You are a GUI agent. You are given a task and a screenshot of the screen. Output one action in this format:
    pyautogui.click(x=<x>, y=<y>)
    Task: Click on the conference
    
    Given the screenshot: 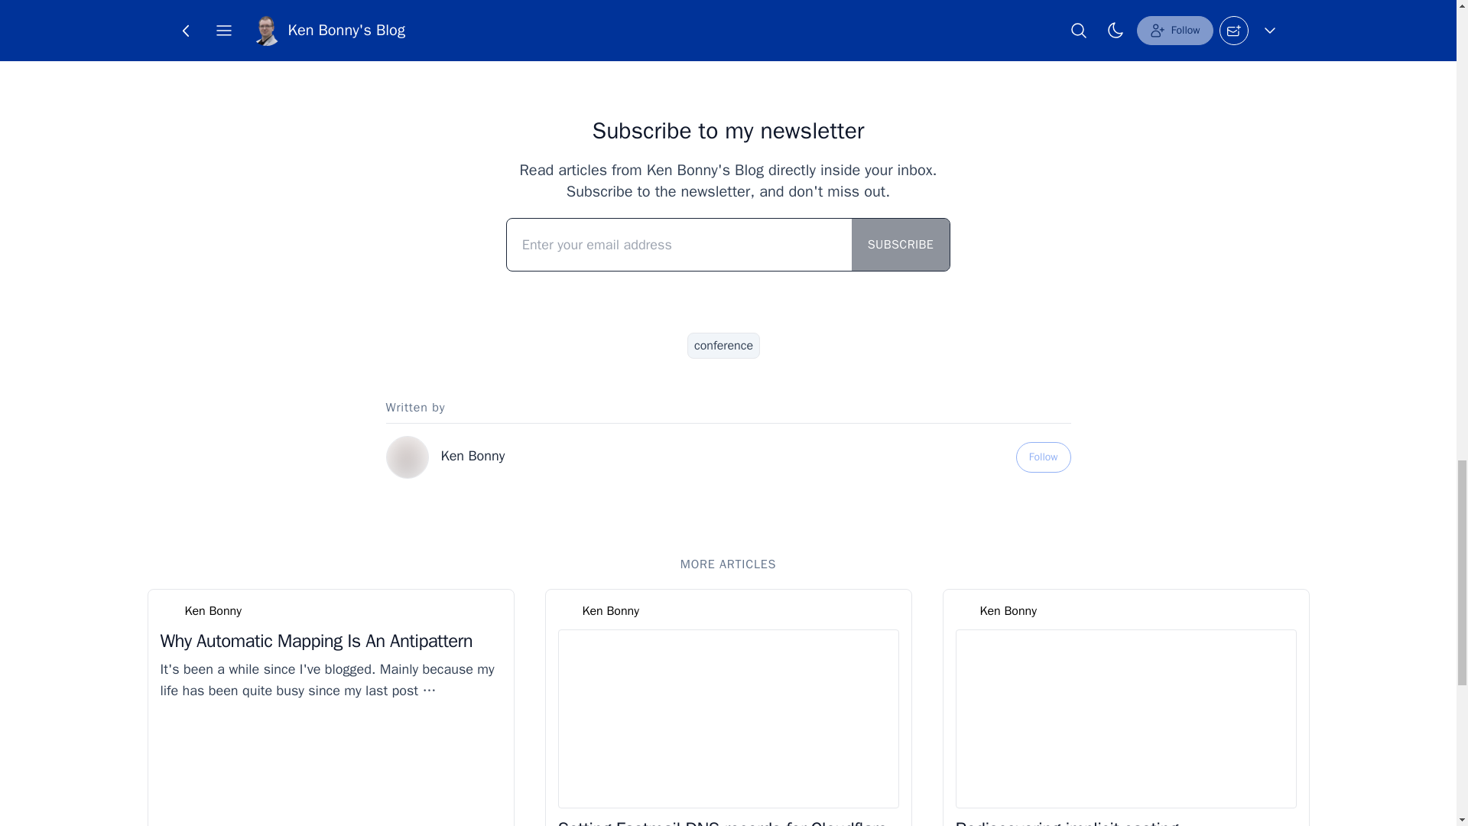 What is the action you would take?
    pyautogui.click(x=723, y=346)
    